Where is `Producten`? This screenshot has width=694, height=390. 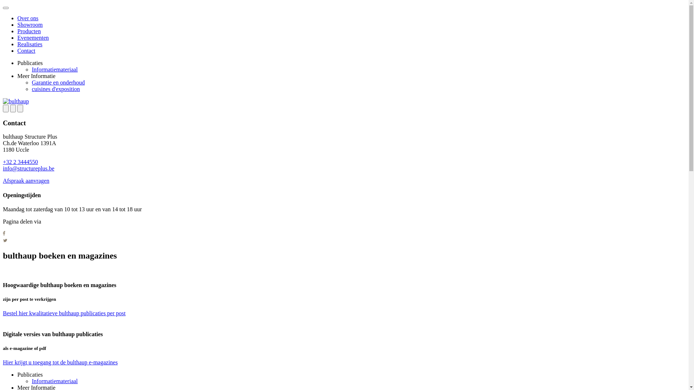 Producten is located at coordinates (29, 31).